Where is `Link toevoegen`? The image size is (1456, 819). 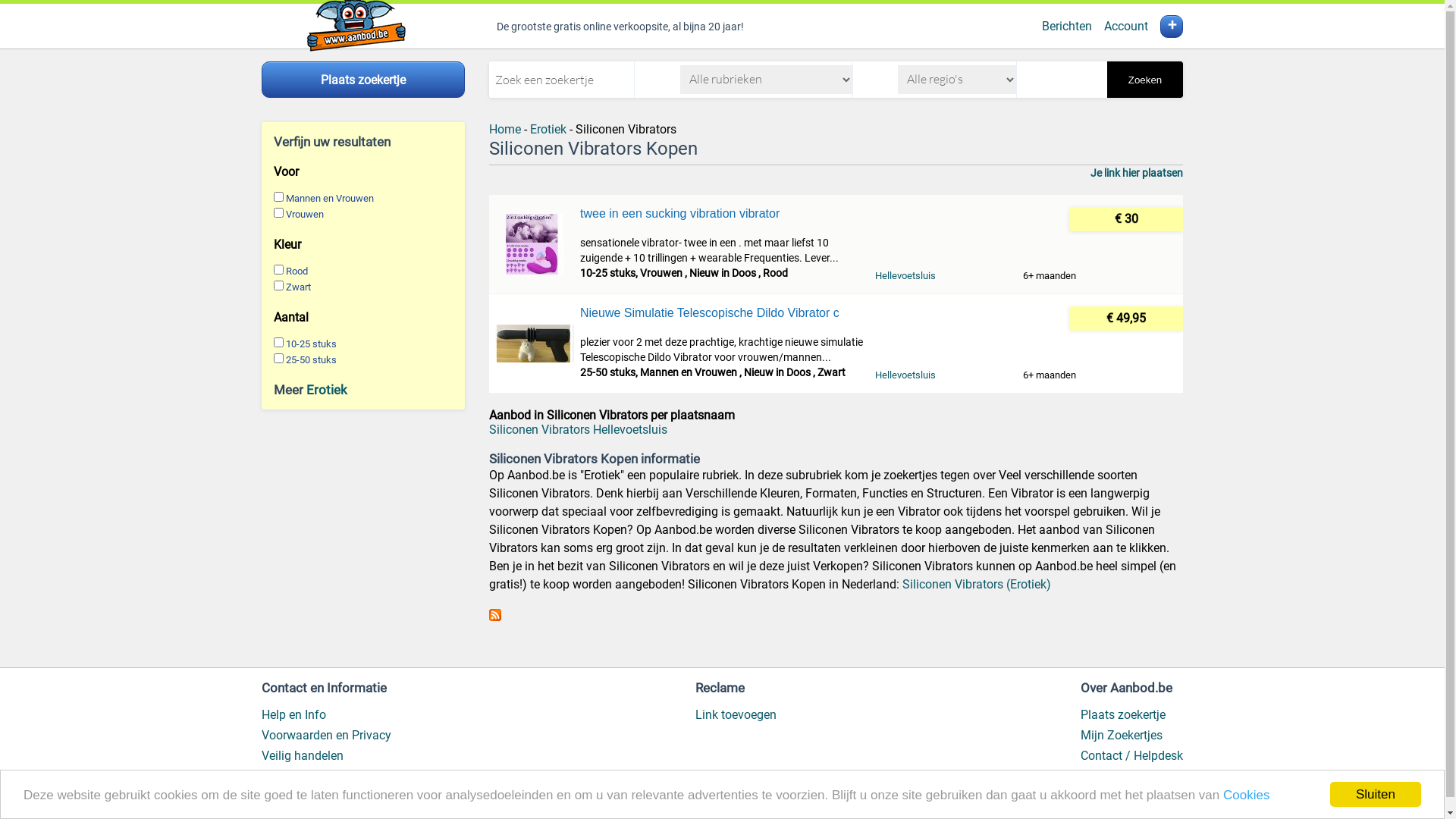
Link toevoegen is located at coordinates (736, 714).